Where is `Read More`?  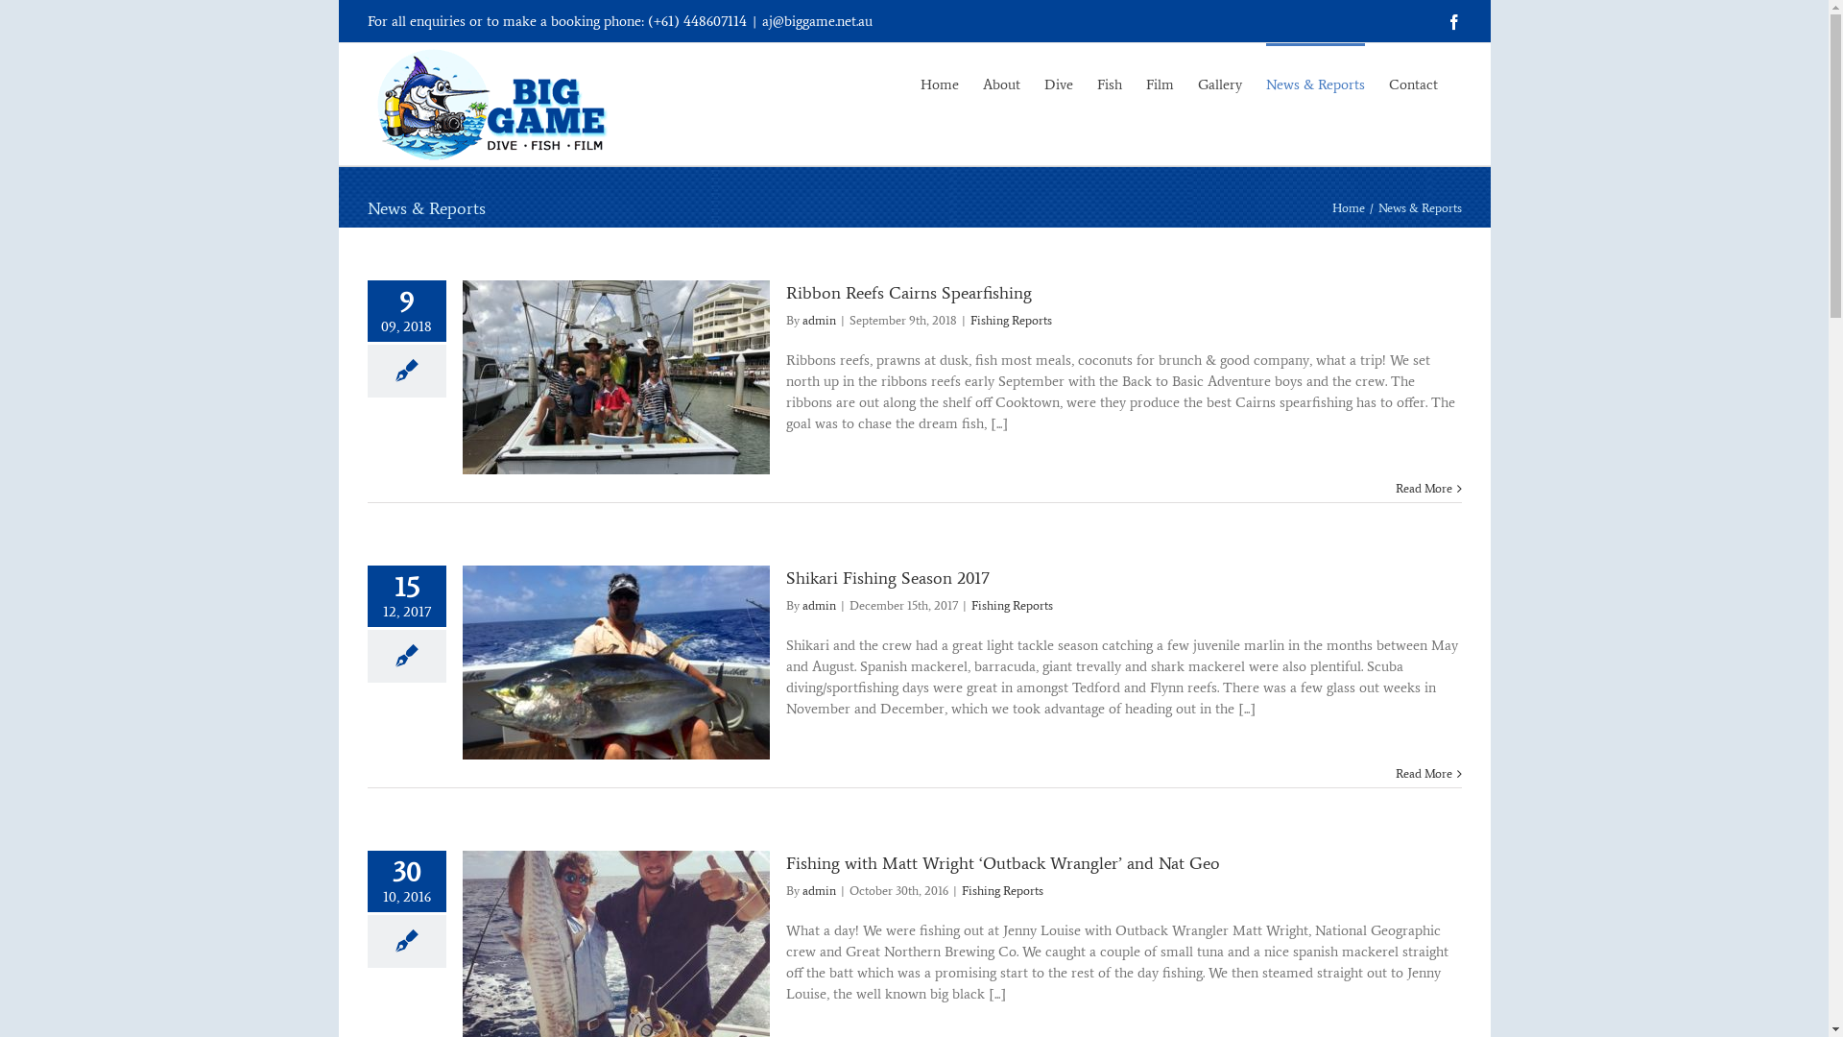 Read More is located at coordinates (1424, 488).